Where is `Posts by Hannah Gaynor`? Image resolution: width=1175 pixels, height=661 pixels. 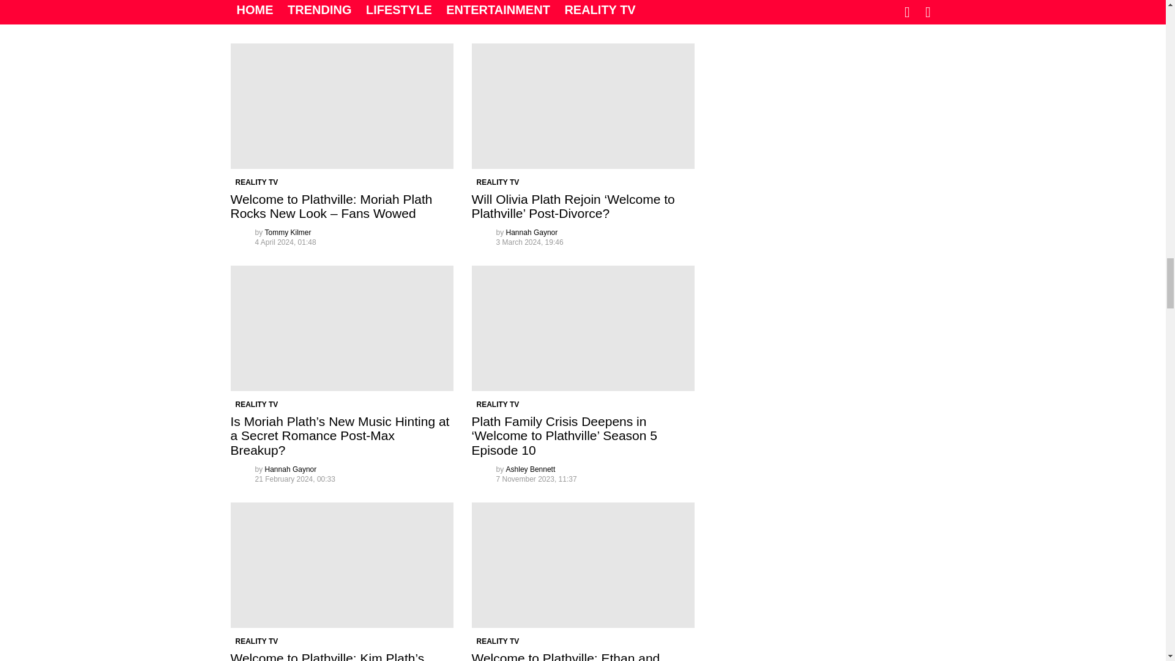 Posts by Hannah Gaynor is located at coordinates (532, 232).